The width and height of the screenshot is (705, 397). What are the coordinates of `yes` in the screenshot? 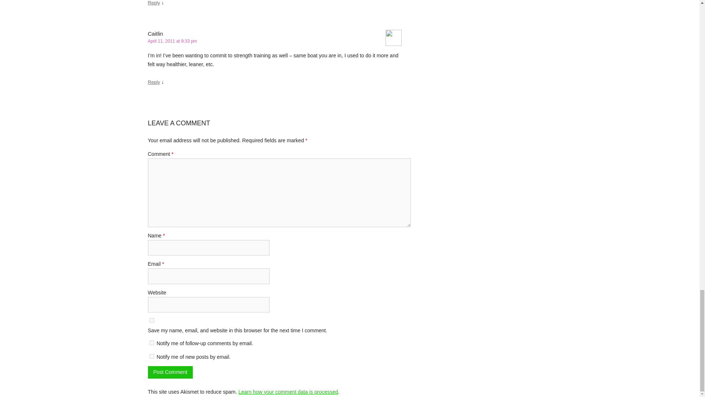 It's located at (151, 321).